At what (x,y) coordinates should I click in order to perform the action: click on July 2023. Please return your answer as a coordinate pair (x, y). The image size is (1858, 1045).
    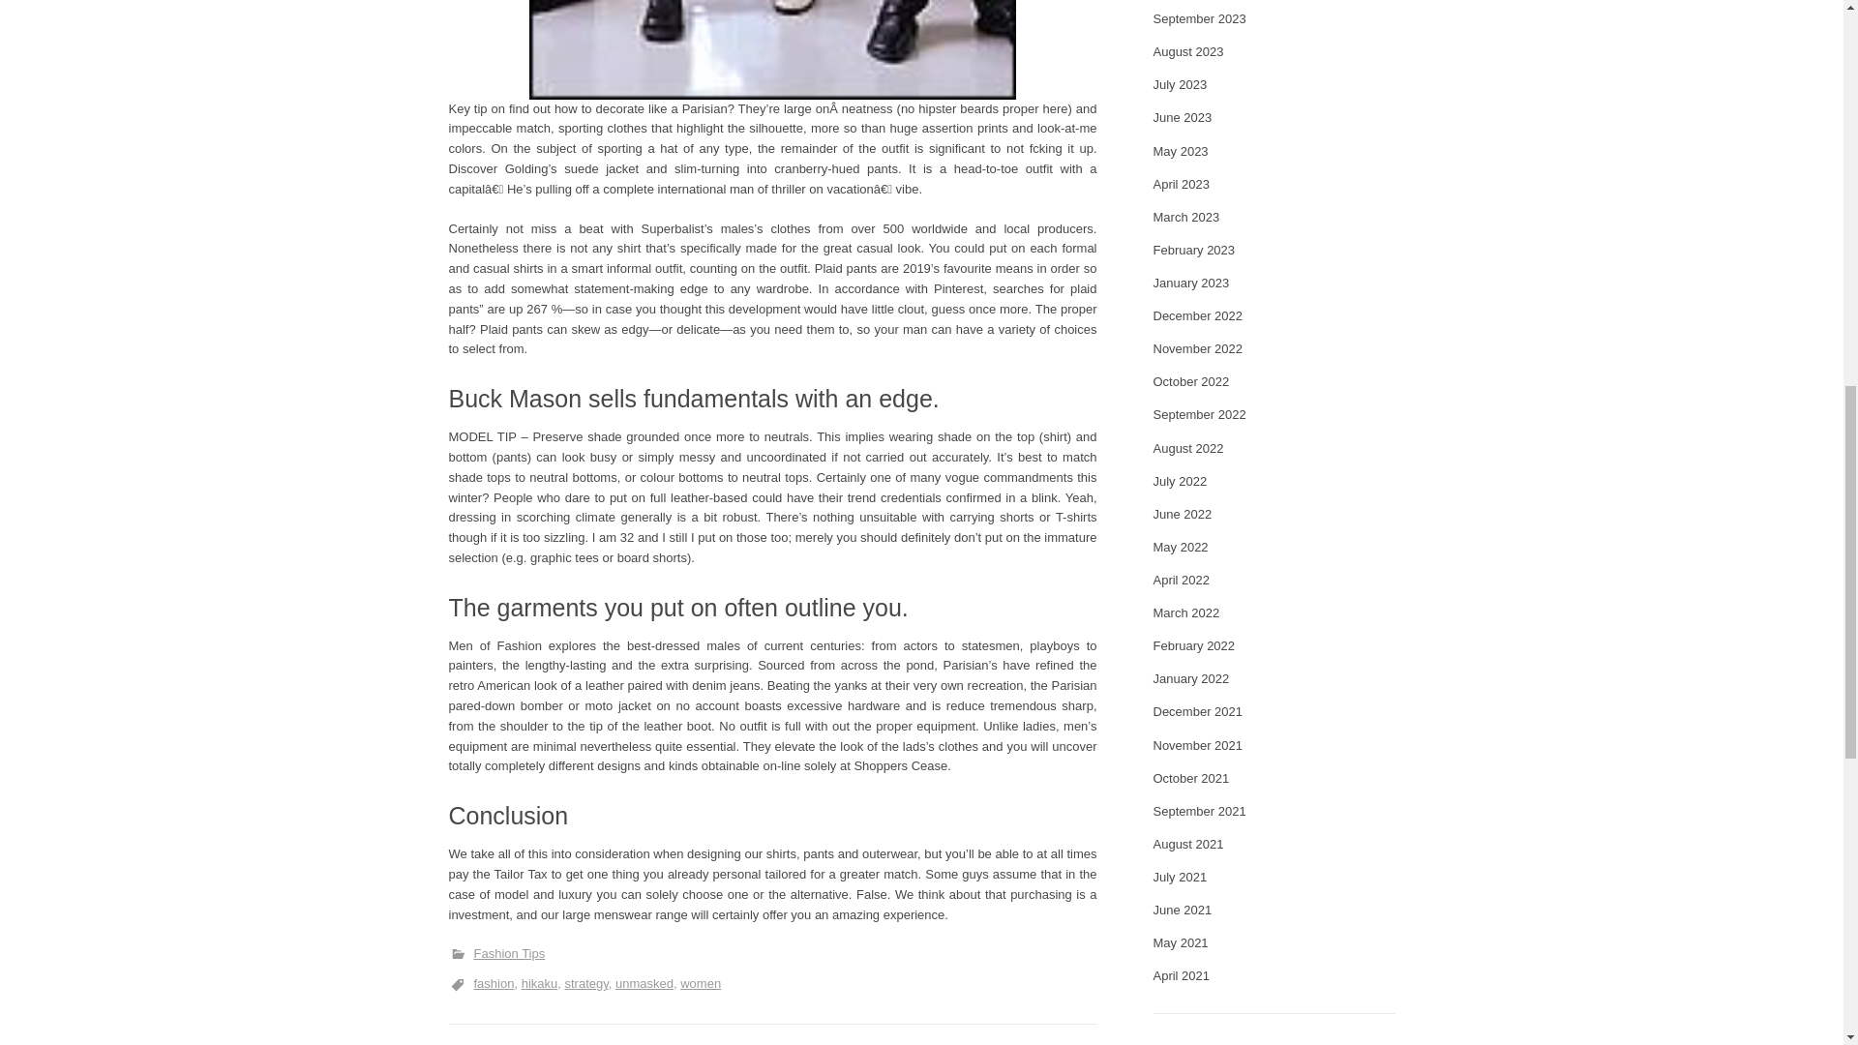
    Looking at the image, I should click on (1181, 84).